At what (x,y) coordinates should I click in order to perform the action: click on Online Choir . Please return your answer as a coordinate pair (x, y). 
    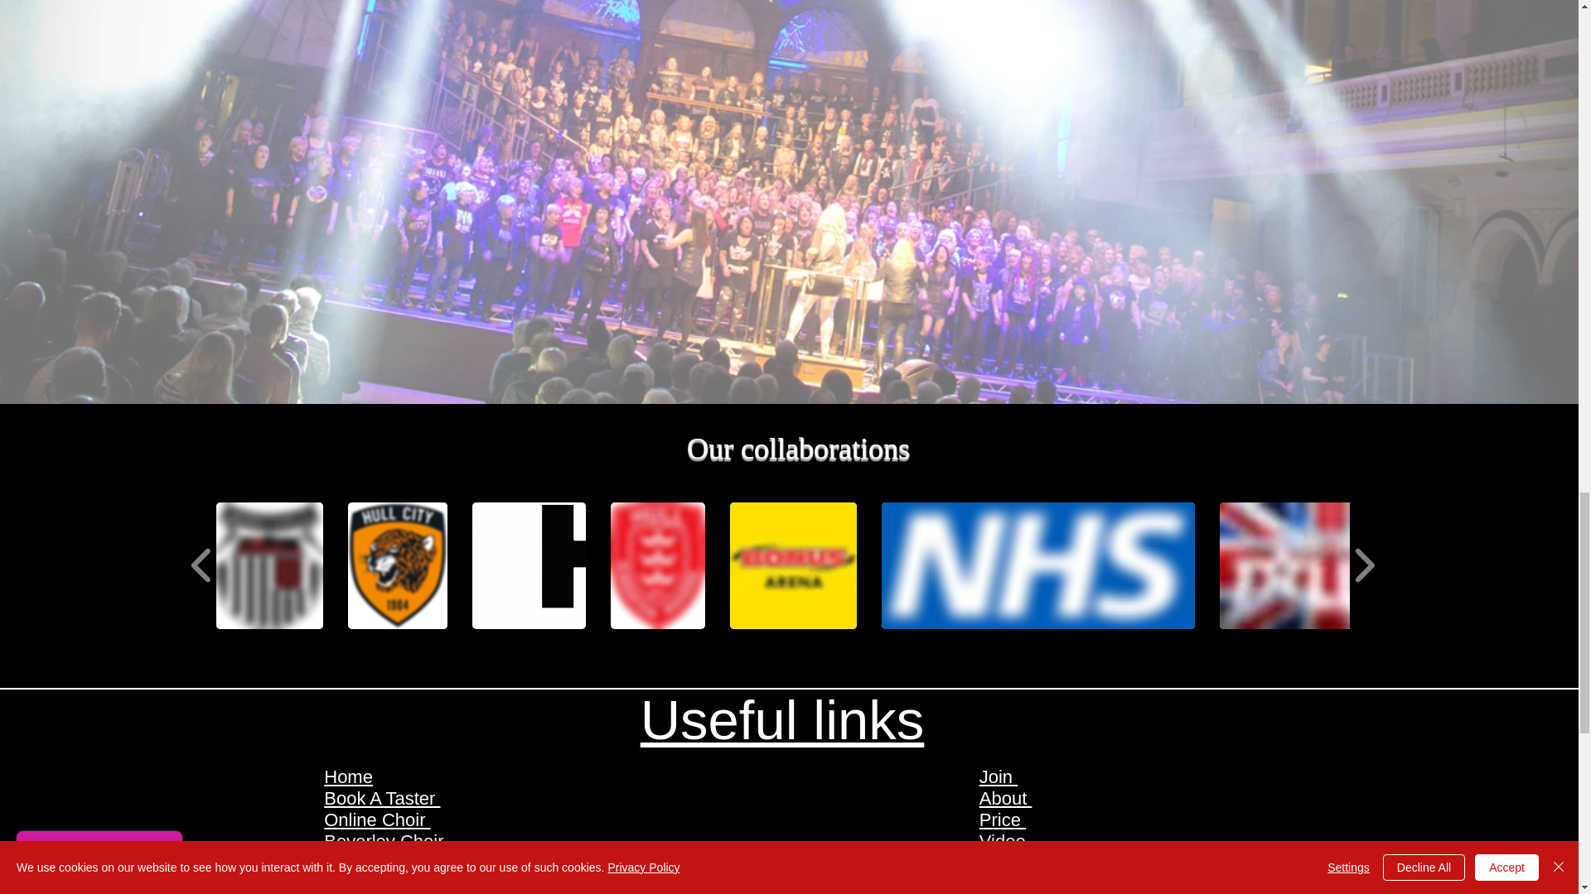
    Looking at the image, I should click on (376, 819).